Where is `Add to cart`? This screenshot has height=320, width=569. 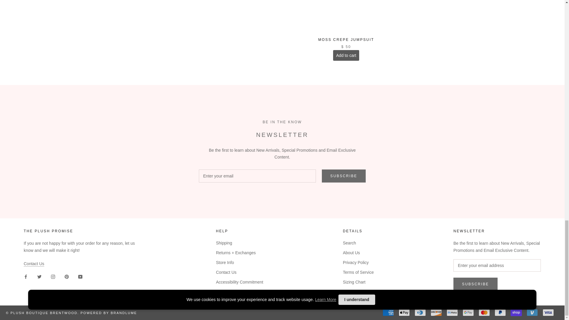
Add to cart is located at coordinates (346, 55).